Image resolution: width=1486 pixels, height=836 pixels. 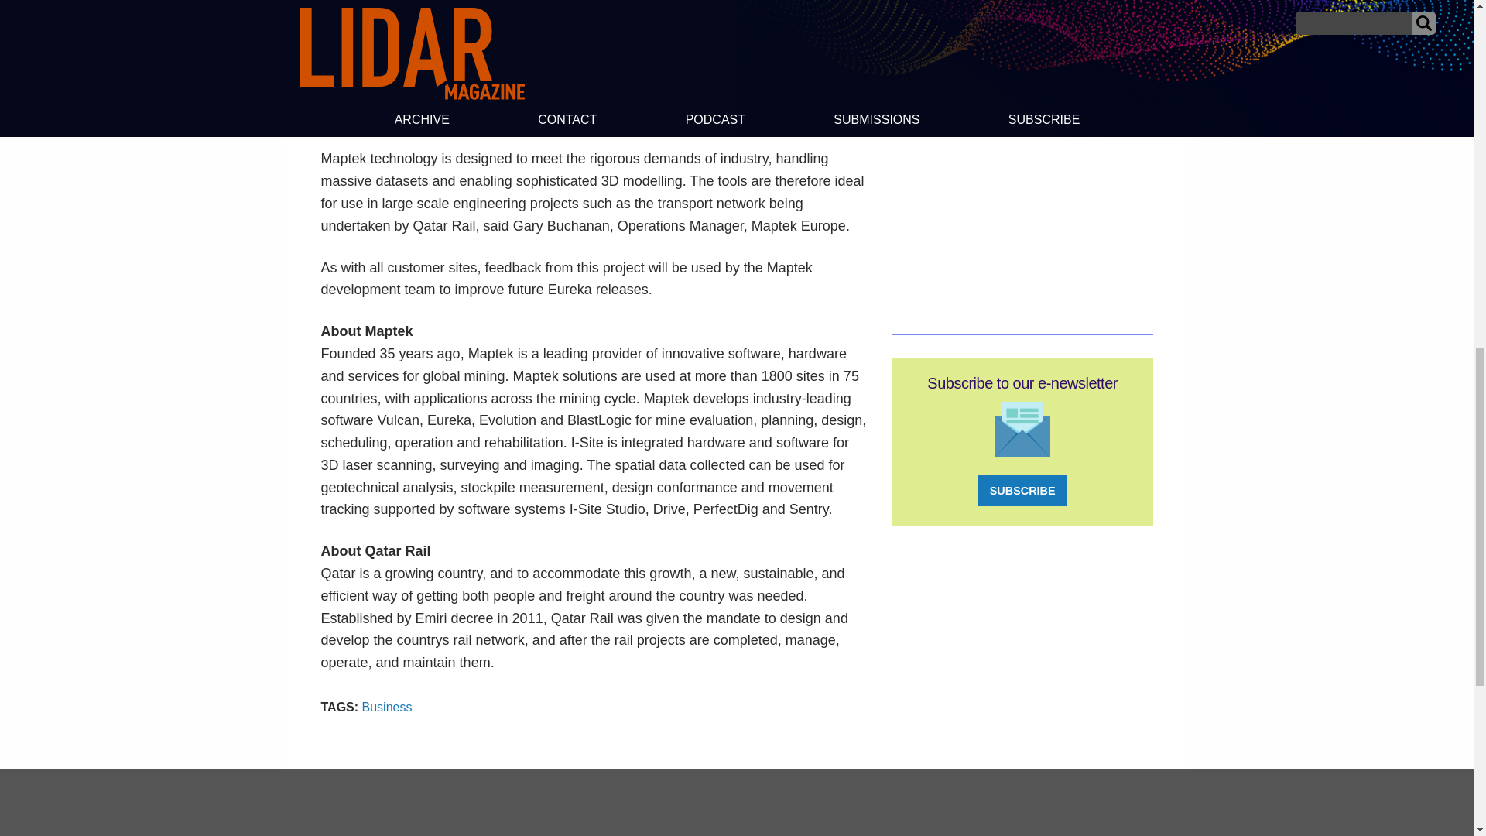 I want to click on Business, so click(x=387, y=708).